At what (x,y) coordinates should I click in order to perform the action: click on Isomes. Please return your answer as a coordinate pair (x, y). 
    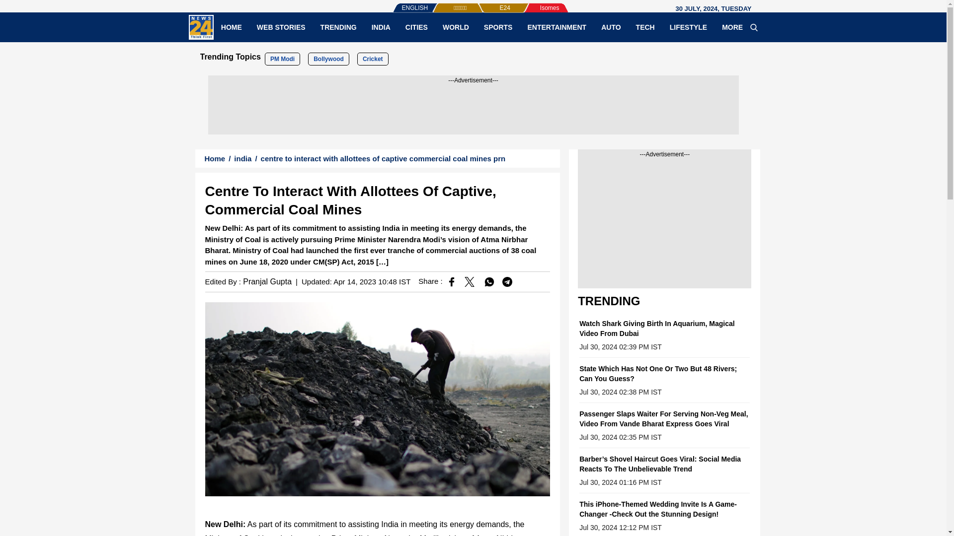
    Looking at the image, I should click on (534, 3).